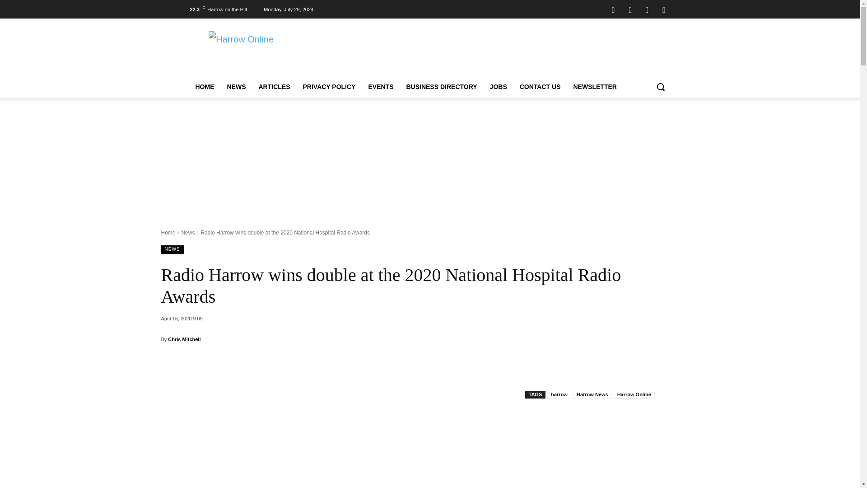  I want to click on PRIVACY POLICY, so click(329, 87).